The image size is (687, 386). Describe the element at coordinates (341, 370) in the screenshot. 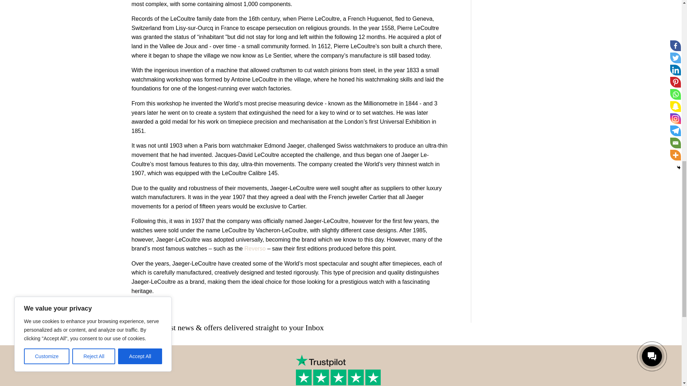

I see `Customer reviews powered by Trustpilot` at that location.